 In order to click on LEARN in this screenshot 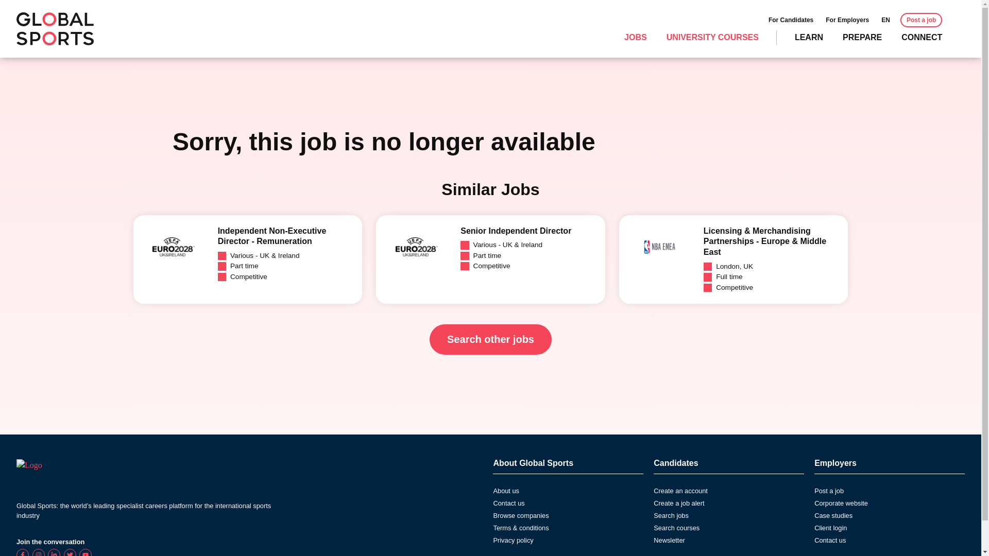, I will do `click(809, 37)`.